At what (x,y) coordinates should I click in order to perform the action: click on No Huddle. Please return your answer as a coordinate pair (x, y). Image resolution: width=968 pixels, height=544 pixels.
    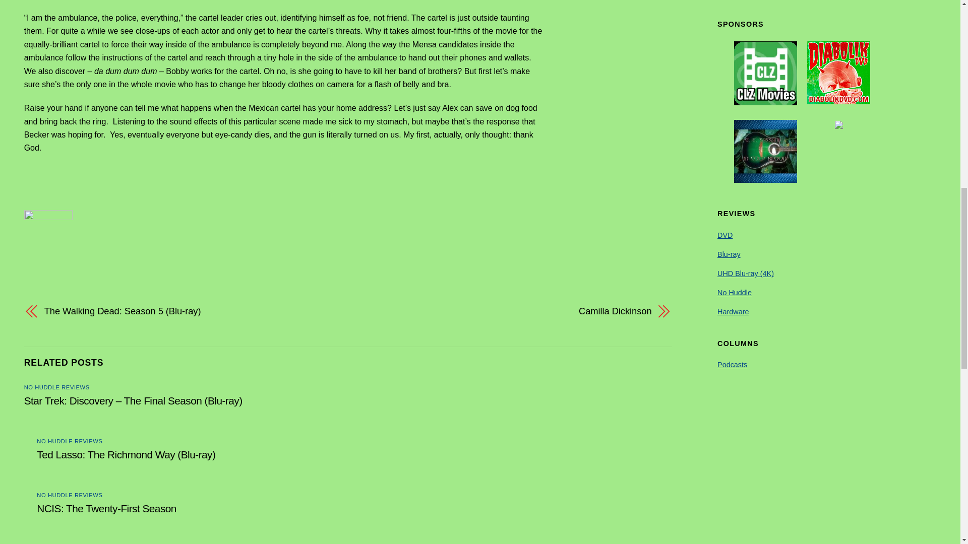
    Looking at the image, I should click on (734, 292).